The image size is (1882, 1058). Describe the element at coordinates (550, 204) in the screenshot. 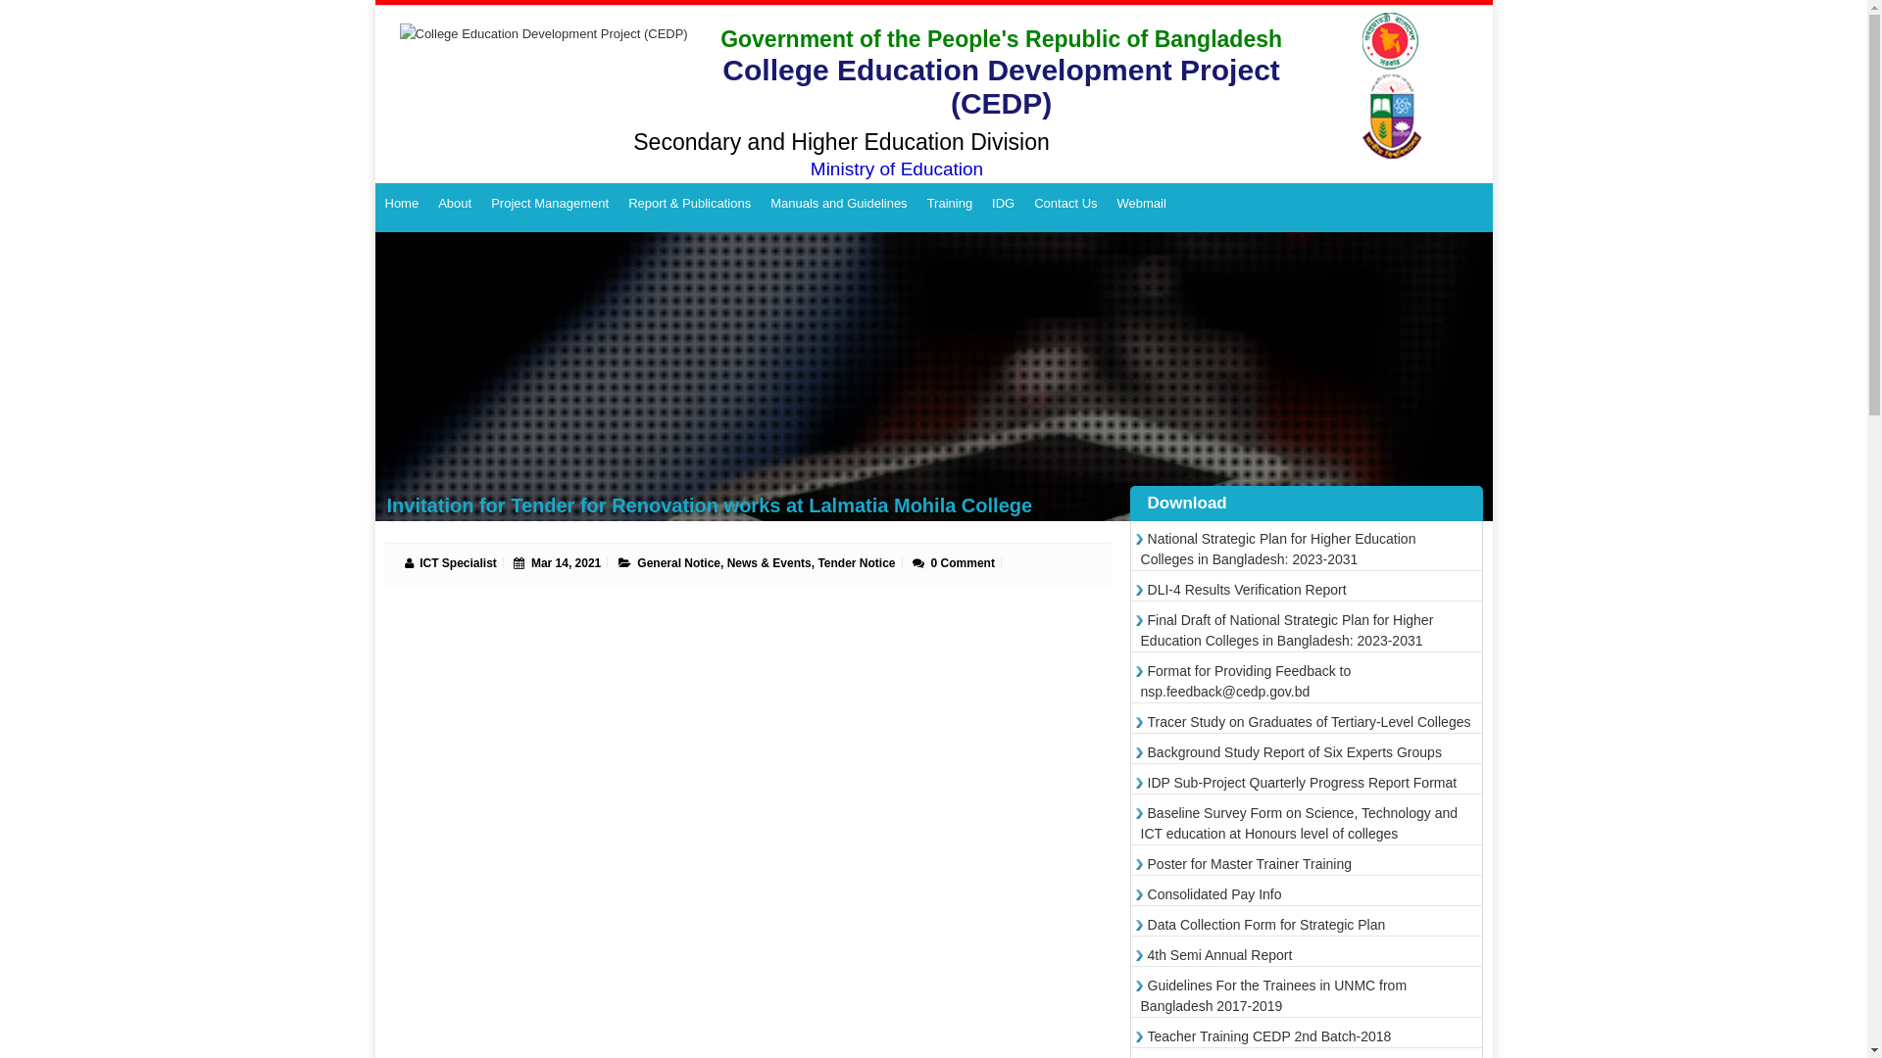

I see `Project Management` at that location.